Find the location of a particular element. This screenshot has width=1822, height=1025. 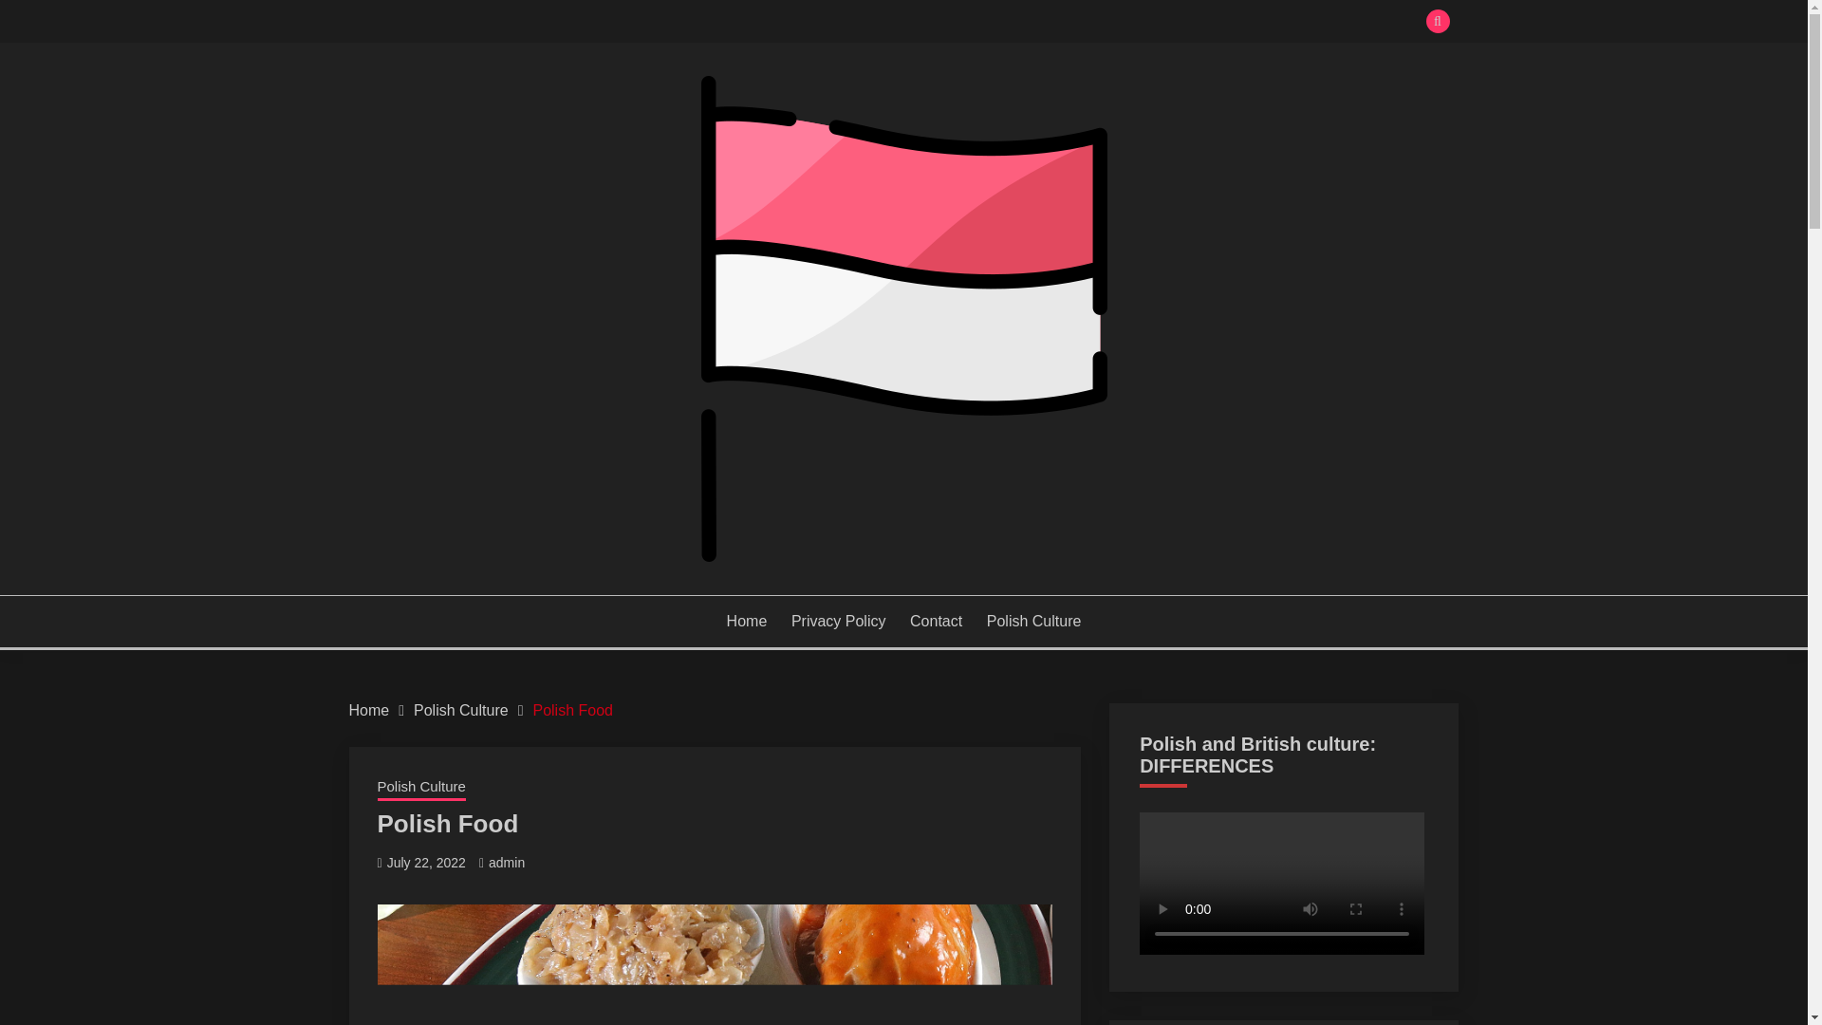

Polish Culture is located at coordinates (1034, 621).